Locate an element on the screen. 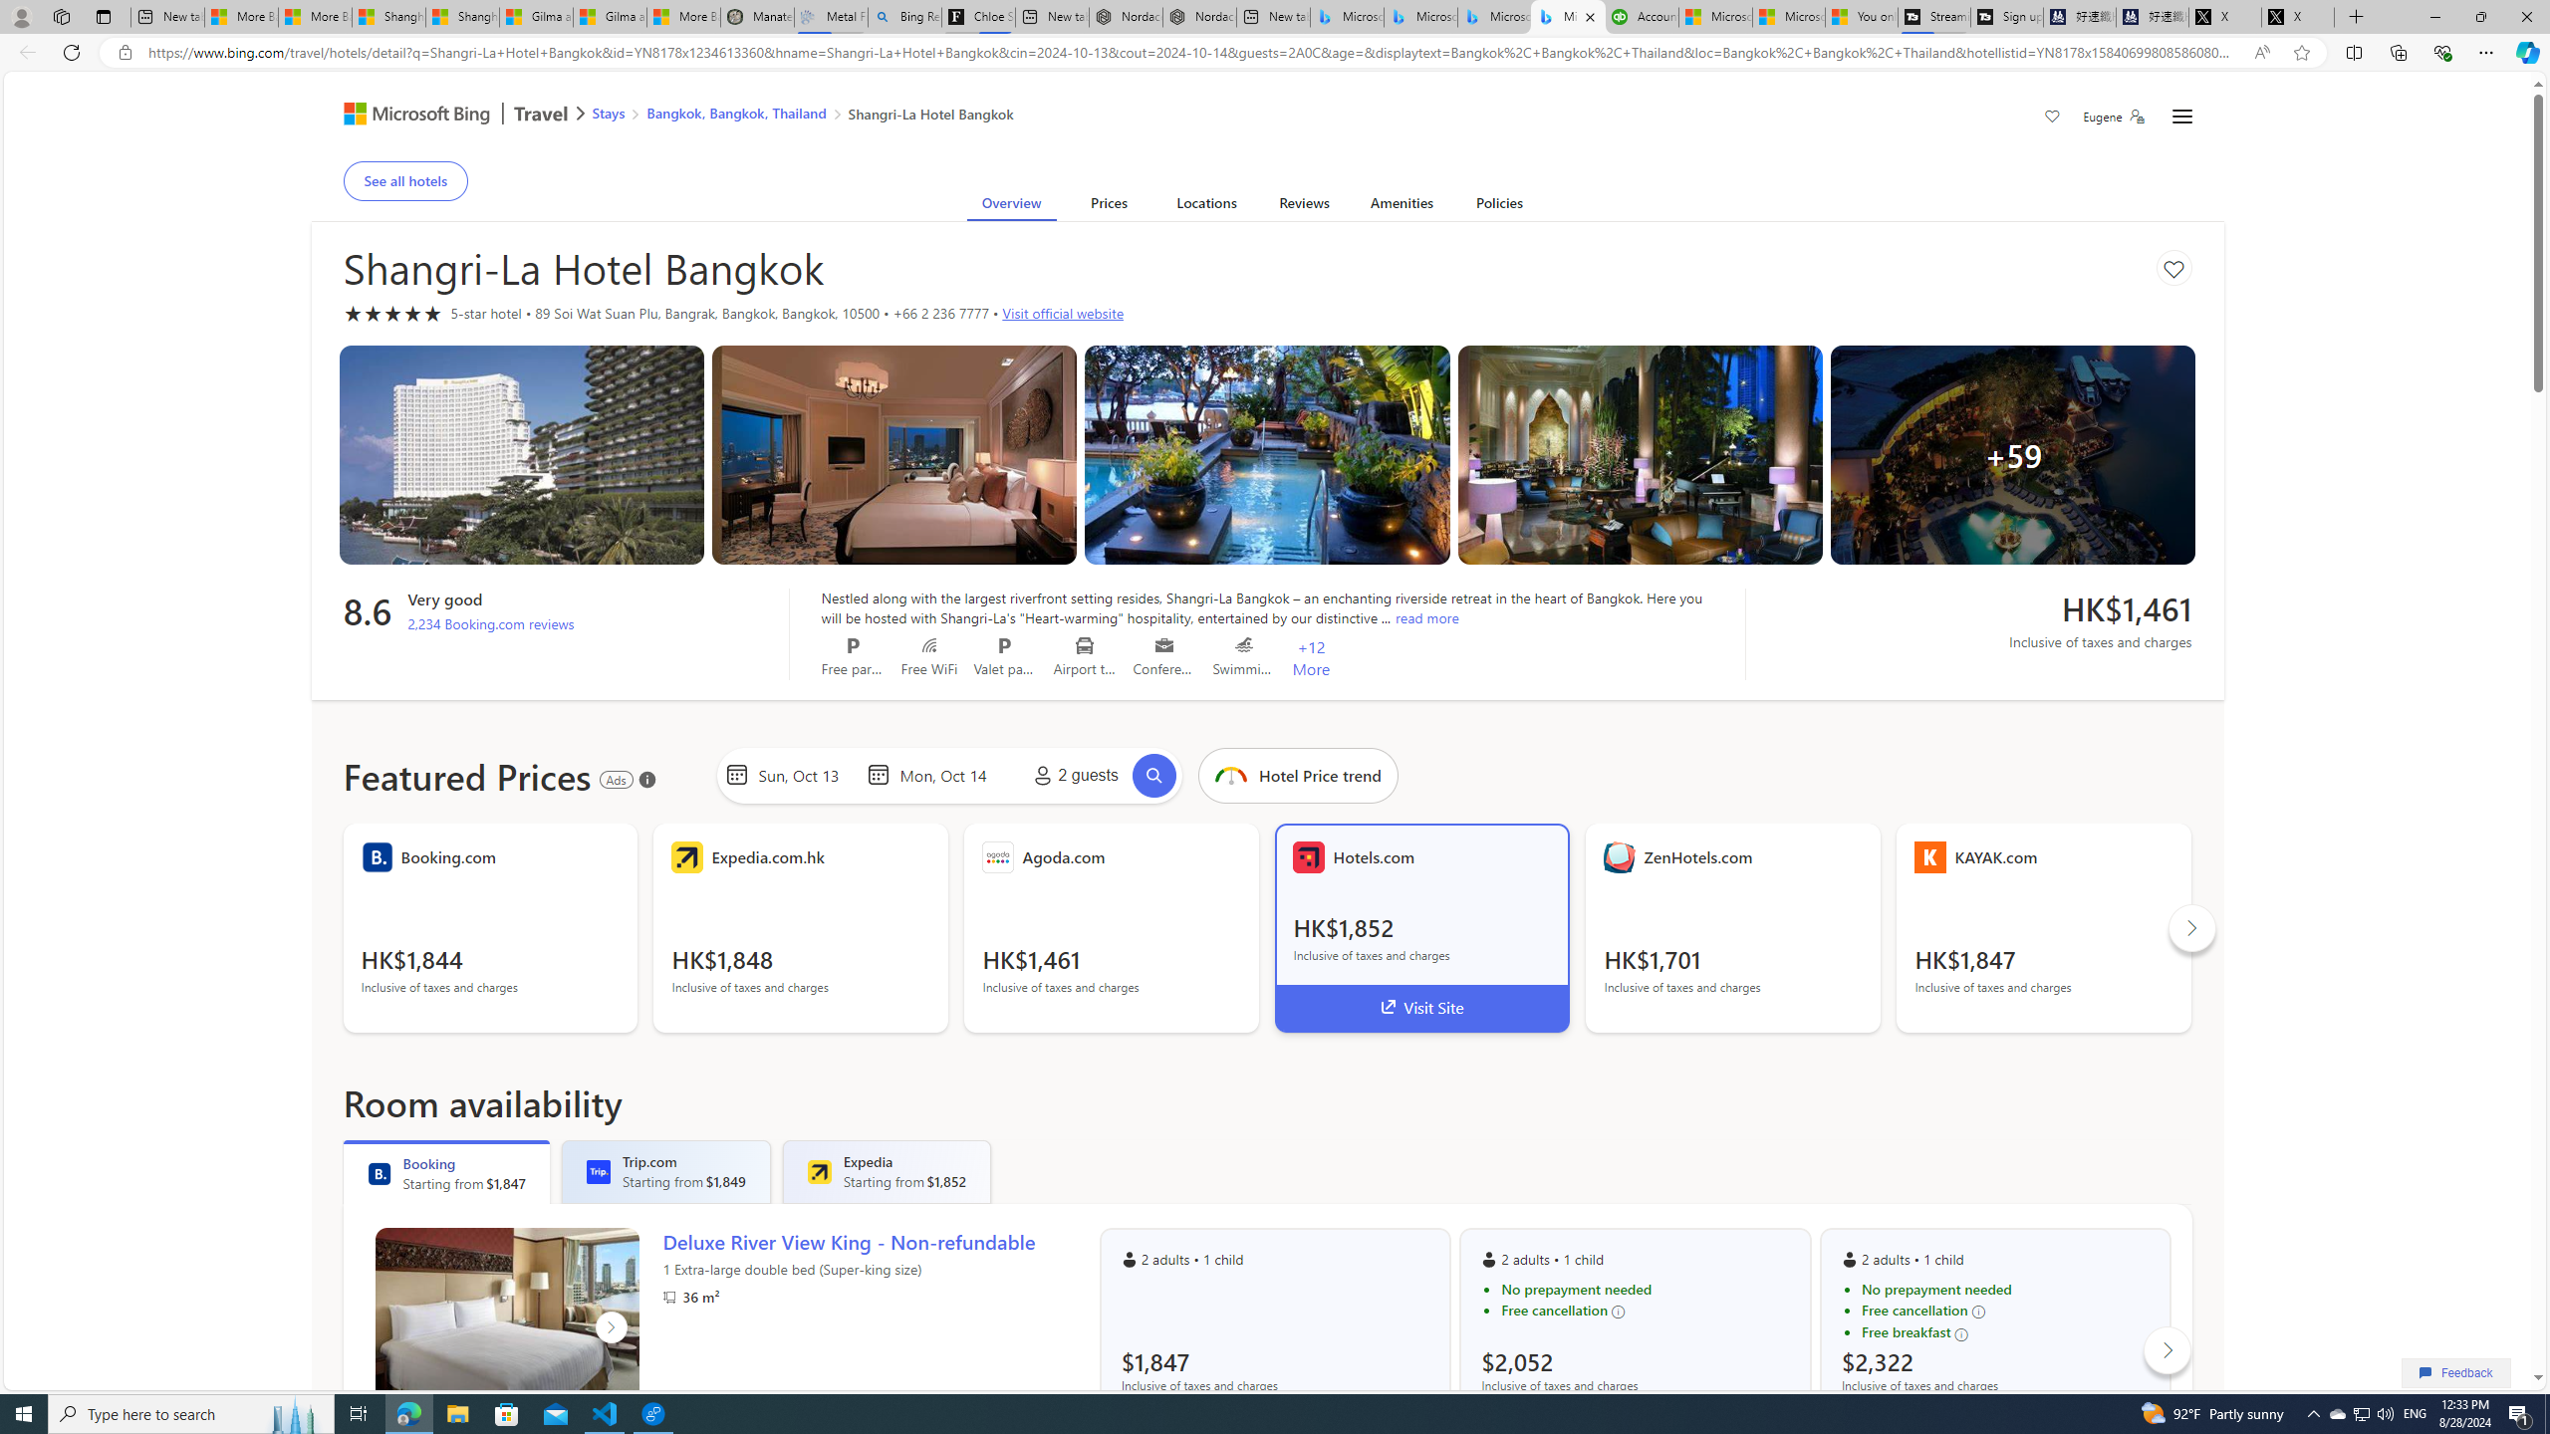  Policies is located at coordinates (1499, 207).